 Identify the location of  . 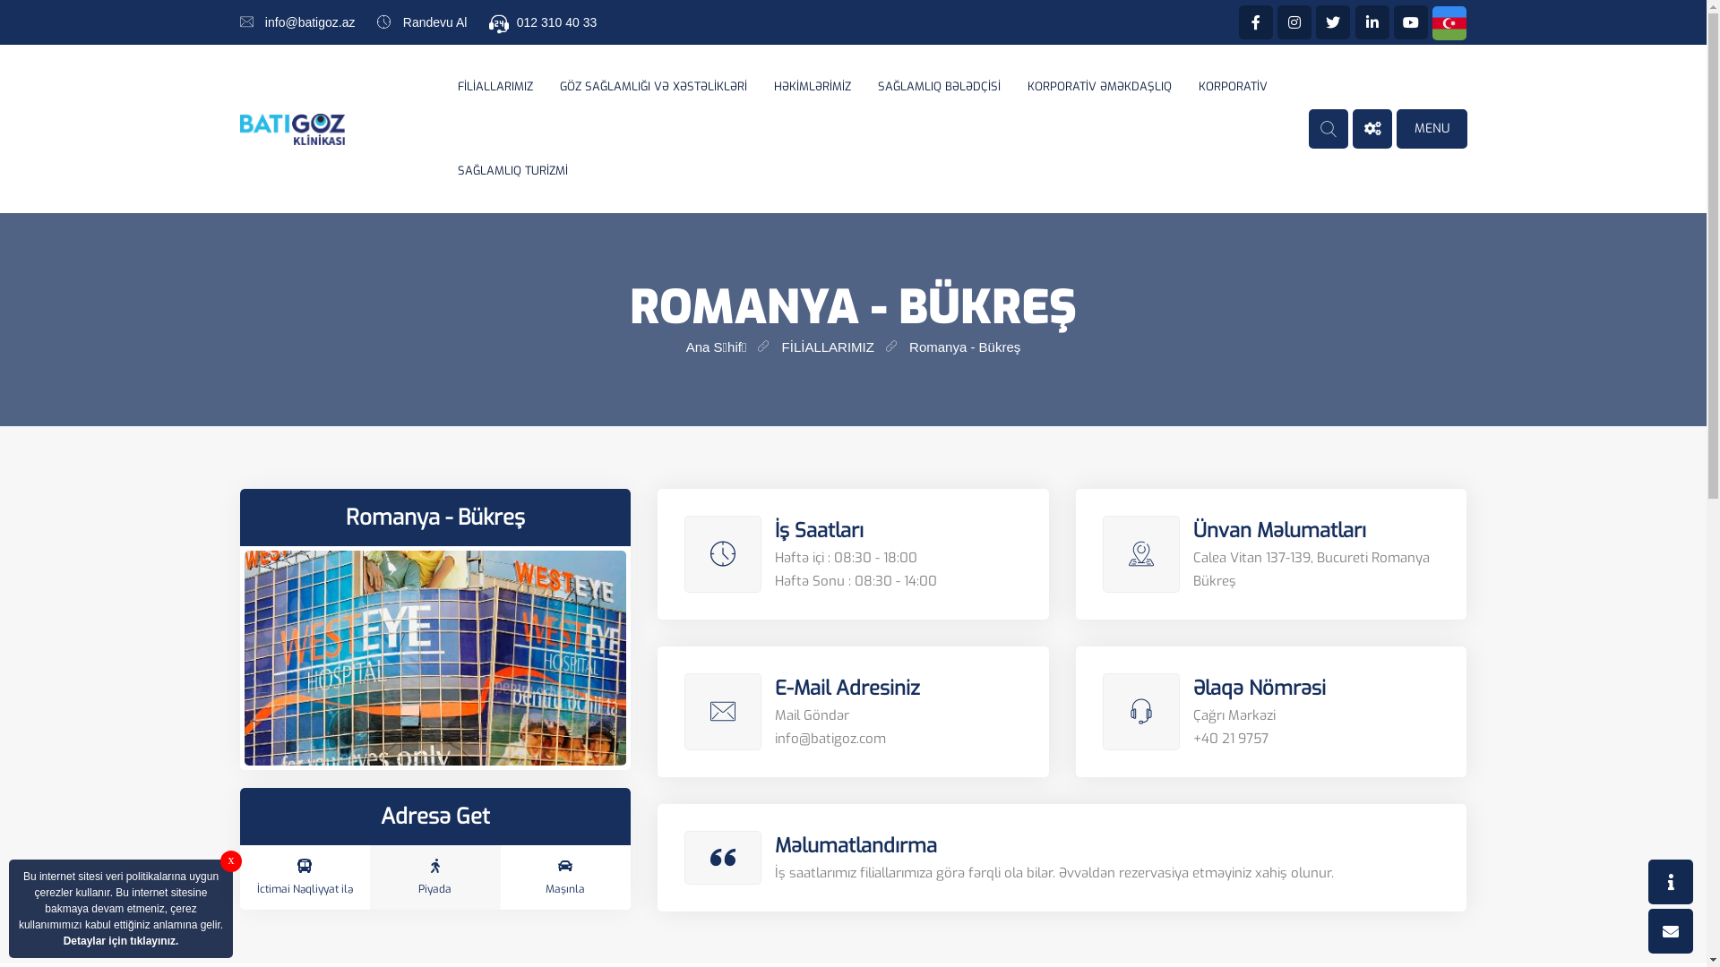
(1449, 22).